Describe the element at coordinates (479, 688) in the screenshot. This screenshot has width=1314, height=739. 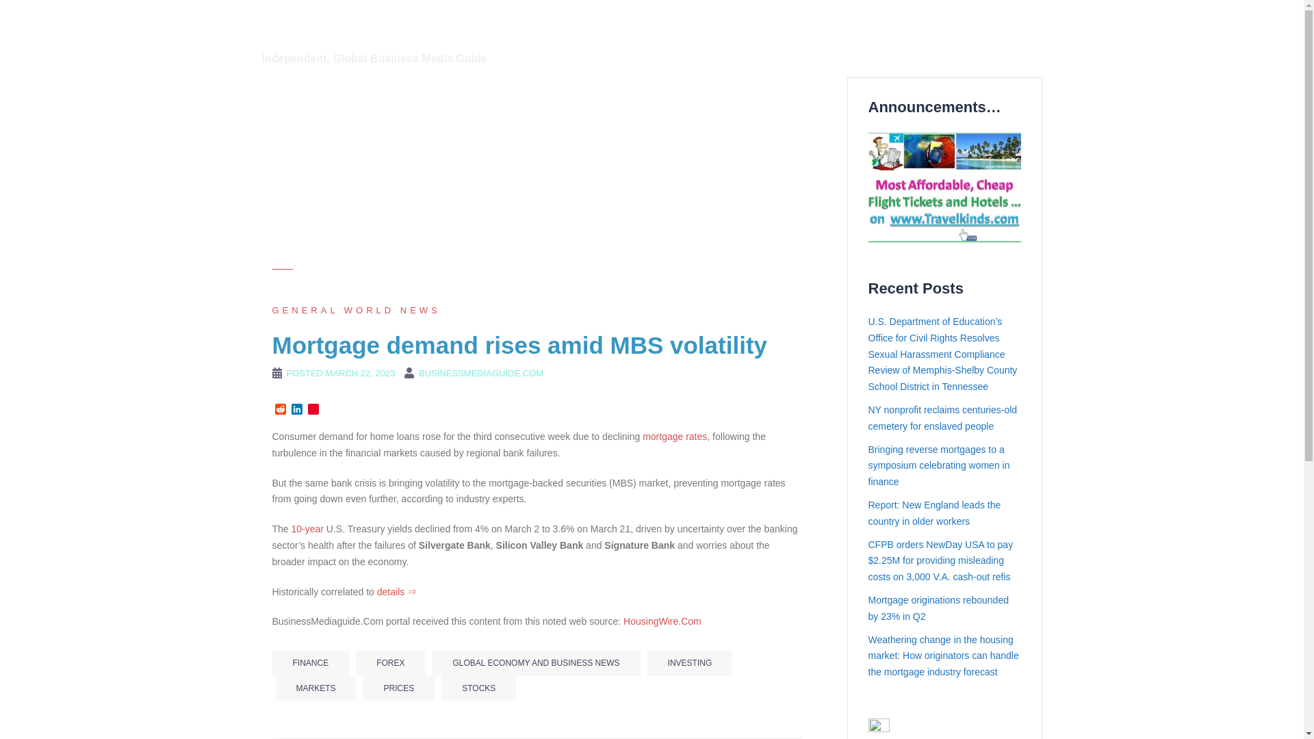
I see `STOCKS` at that location.